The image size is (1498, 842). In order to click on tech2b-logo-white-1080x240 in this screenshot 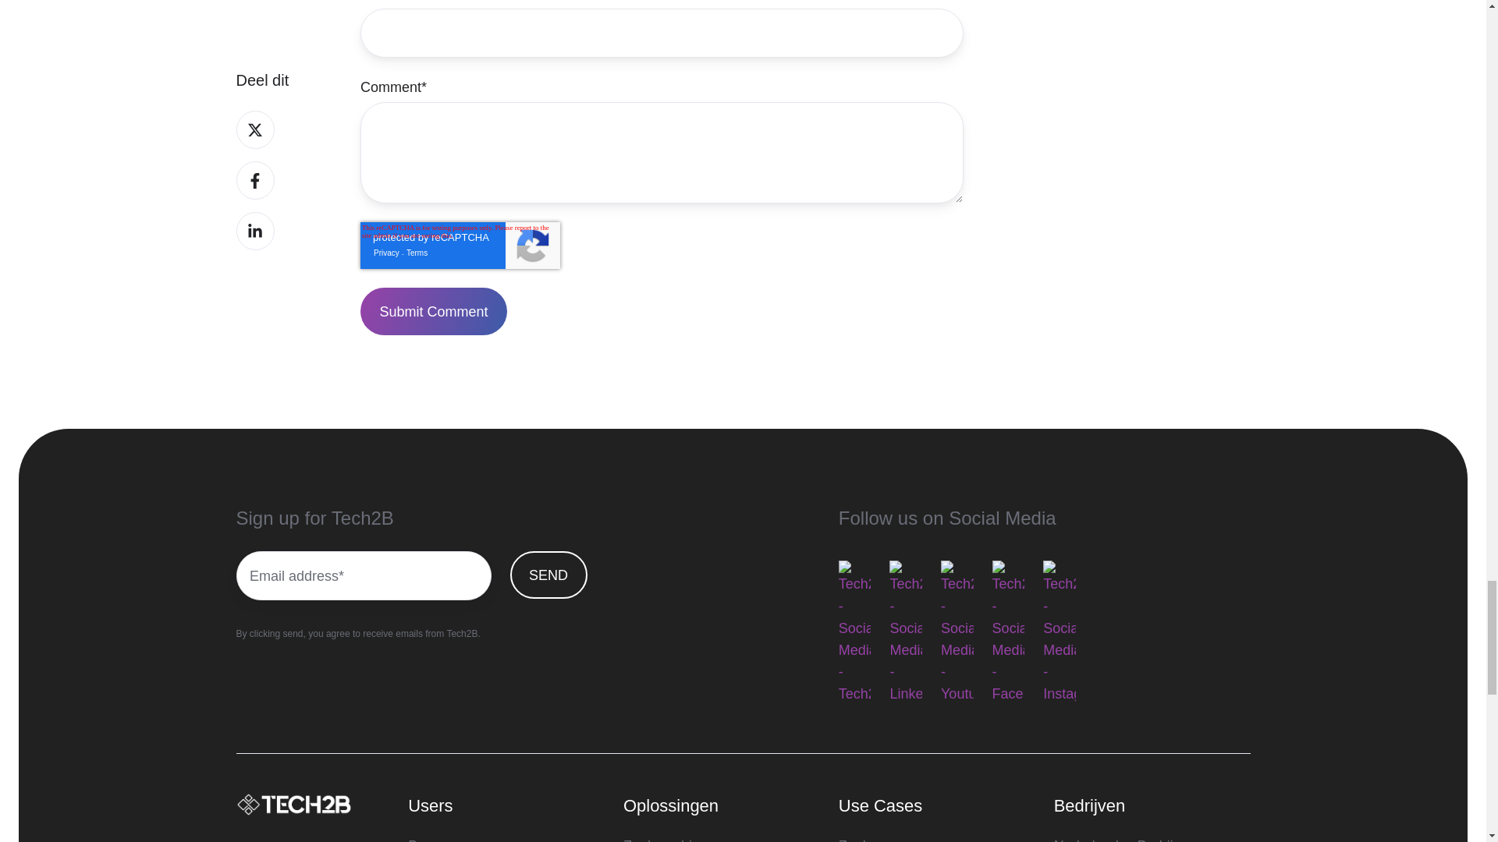, I will do `click(293, 805)`.